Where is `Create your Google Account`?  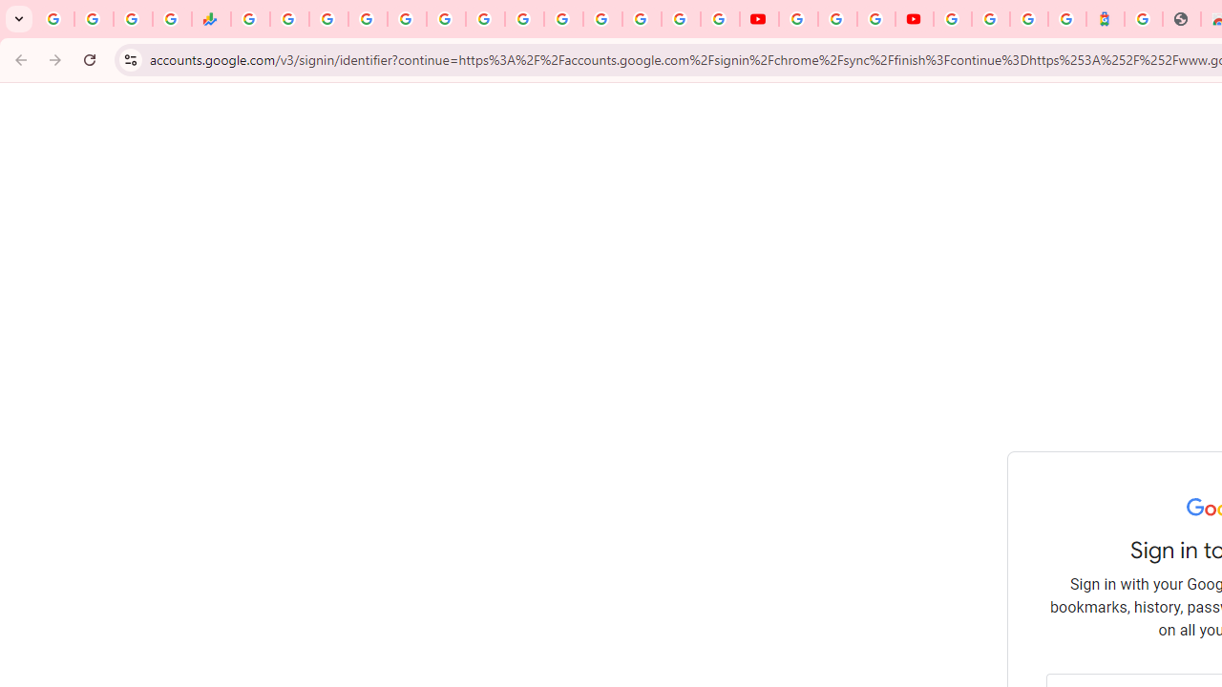
Create your Google Account is located at coordinates (876, 19).